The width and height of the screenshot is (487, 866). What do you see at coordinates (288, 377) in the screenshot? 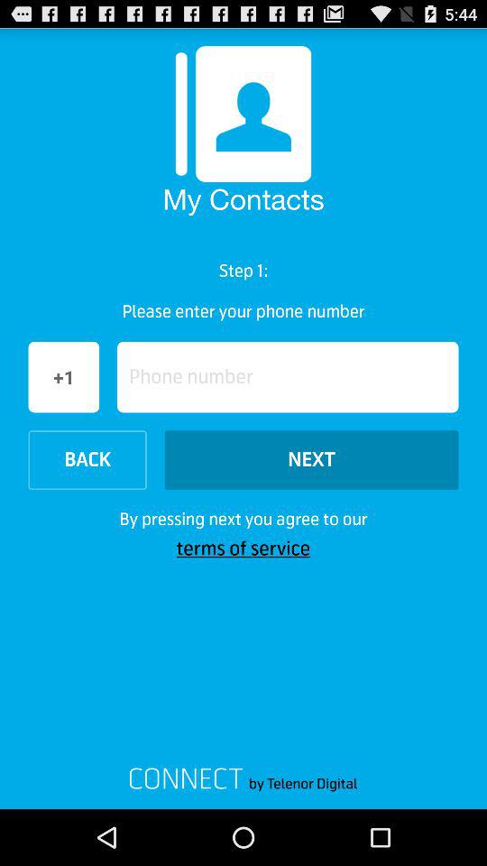
I see `turn on the item above the back icon` at bounding box center [288, 377].